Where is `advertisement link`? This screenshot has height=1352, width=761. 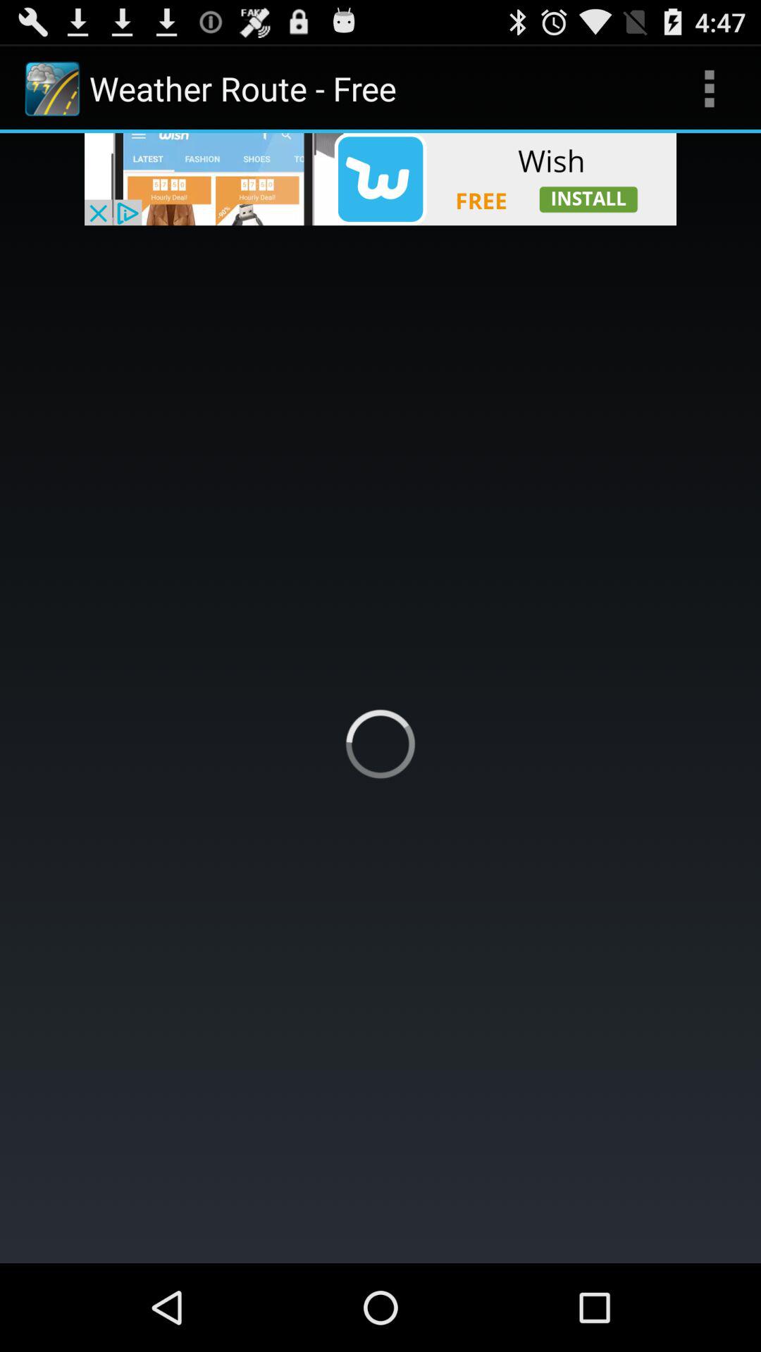 advertisement link is located at coordinates (380, 179).